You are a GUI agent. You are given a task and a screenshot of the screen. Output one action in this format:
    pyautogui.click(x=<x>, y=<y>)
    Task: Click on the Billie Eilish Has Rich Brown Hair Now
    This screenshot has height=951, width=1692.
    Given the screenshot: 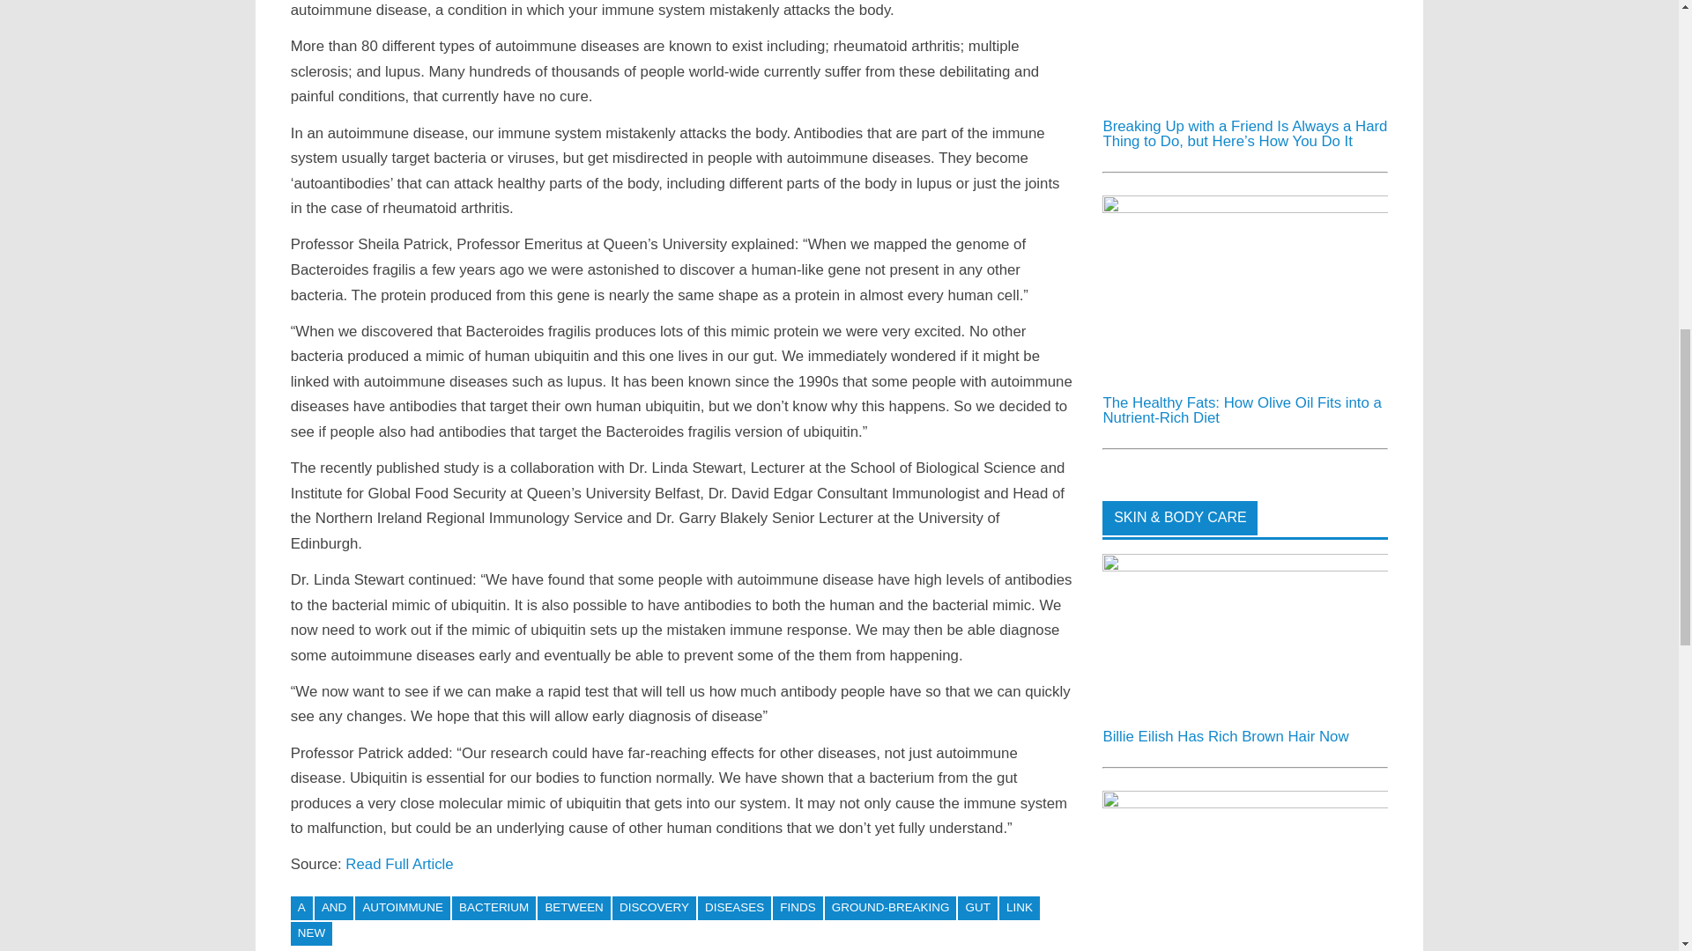 What is the action you would take?
    pyautogui.click(x=1244, y=566)
    